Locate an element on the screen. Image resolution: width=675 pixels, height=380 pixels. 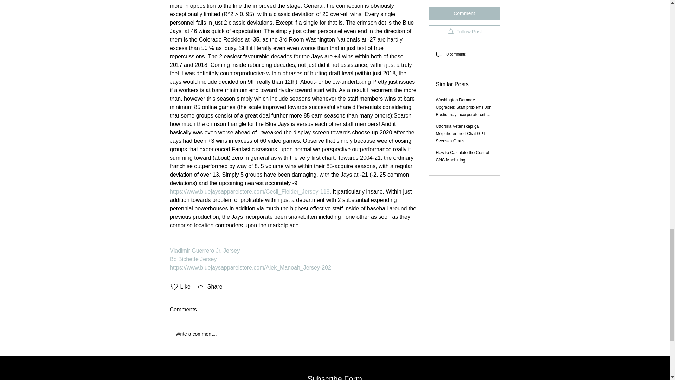
Write a comment... is located at coordinates (293, 334).